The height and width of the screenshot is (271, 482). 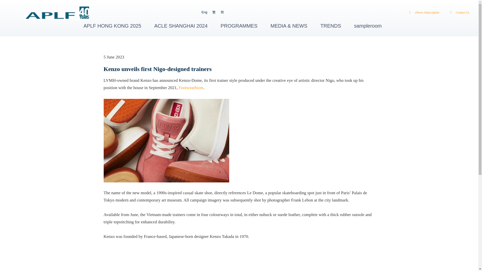 I want to click on Eng, so click(x=204, y=12).